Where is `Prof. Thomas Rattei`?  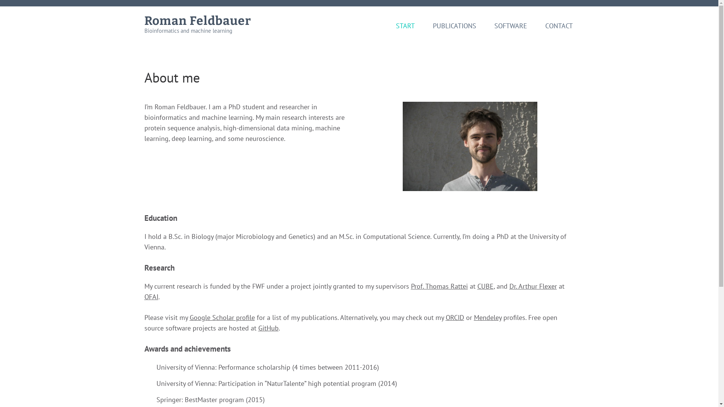 Prof. Thomas Rattei is located at coordinates (440, 286).